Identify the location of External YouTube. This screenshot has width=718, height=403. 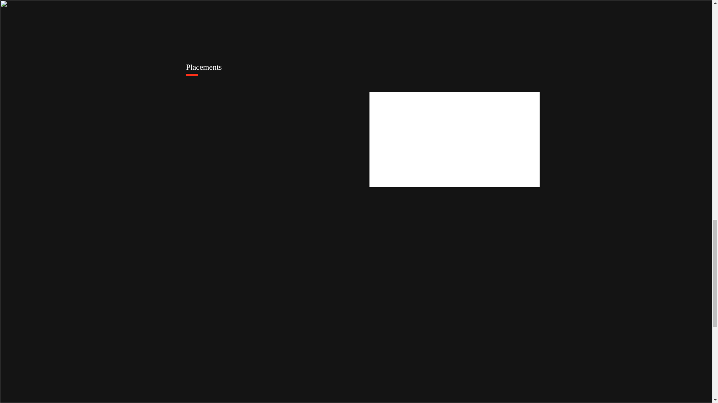
(452, 366).